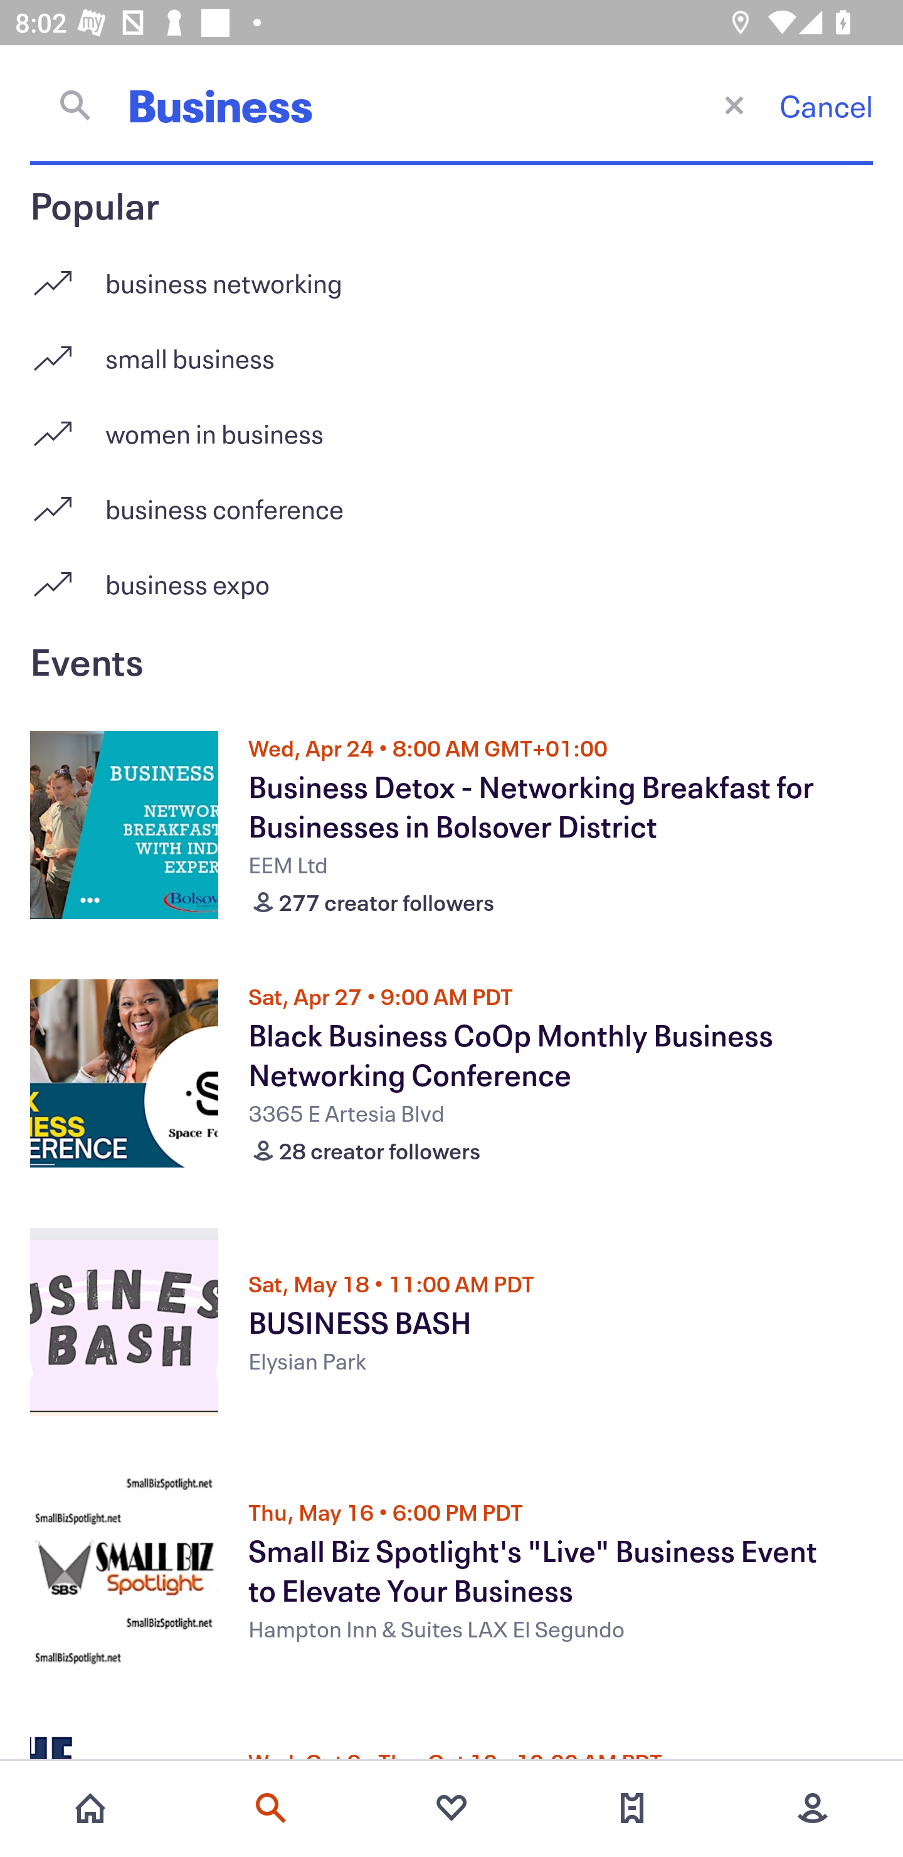 Image resolution: width=903 pixels, height=1857 pixels. Describe the element at coordinates (451, 105) in the screenshot. I see `Business Close current screen Cancel` at that location.